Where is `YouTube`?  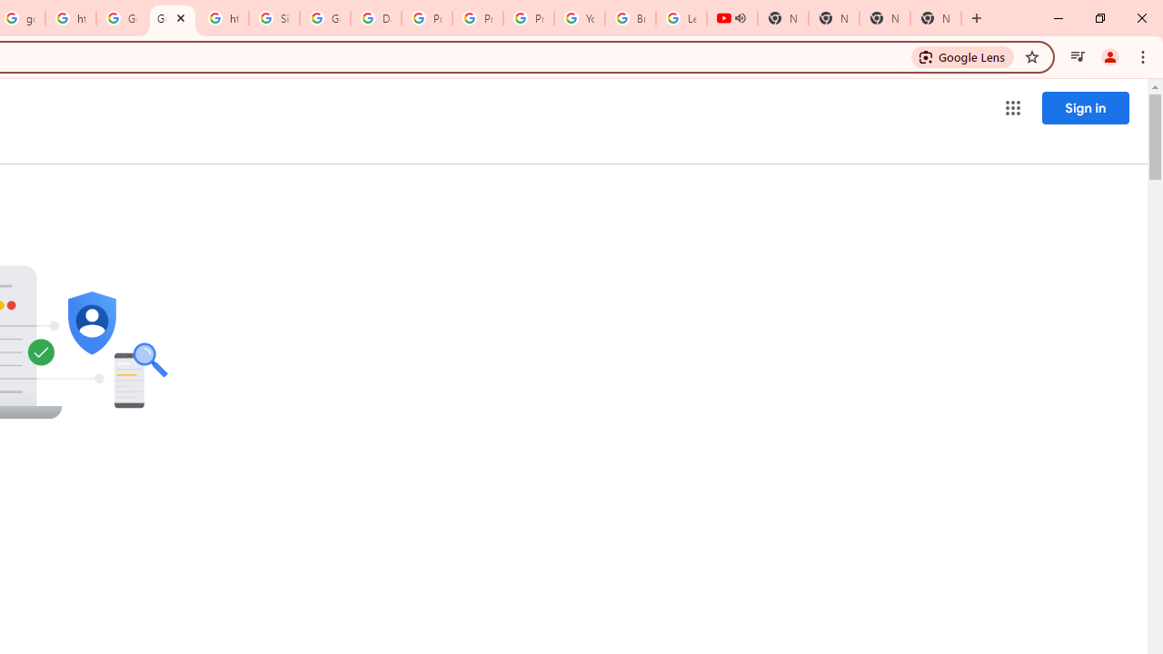
YouTube is located at coordinates (580, 18).